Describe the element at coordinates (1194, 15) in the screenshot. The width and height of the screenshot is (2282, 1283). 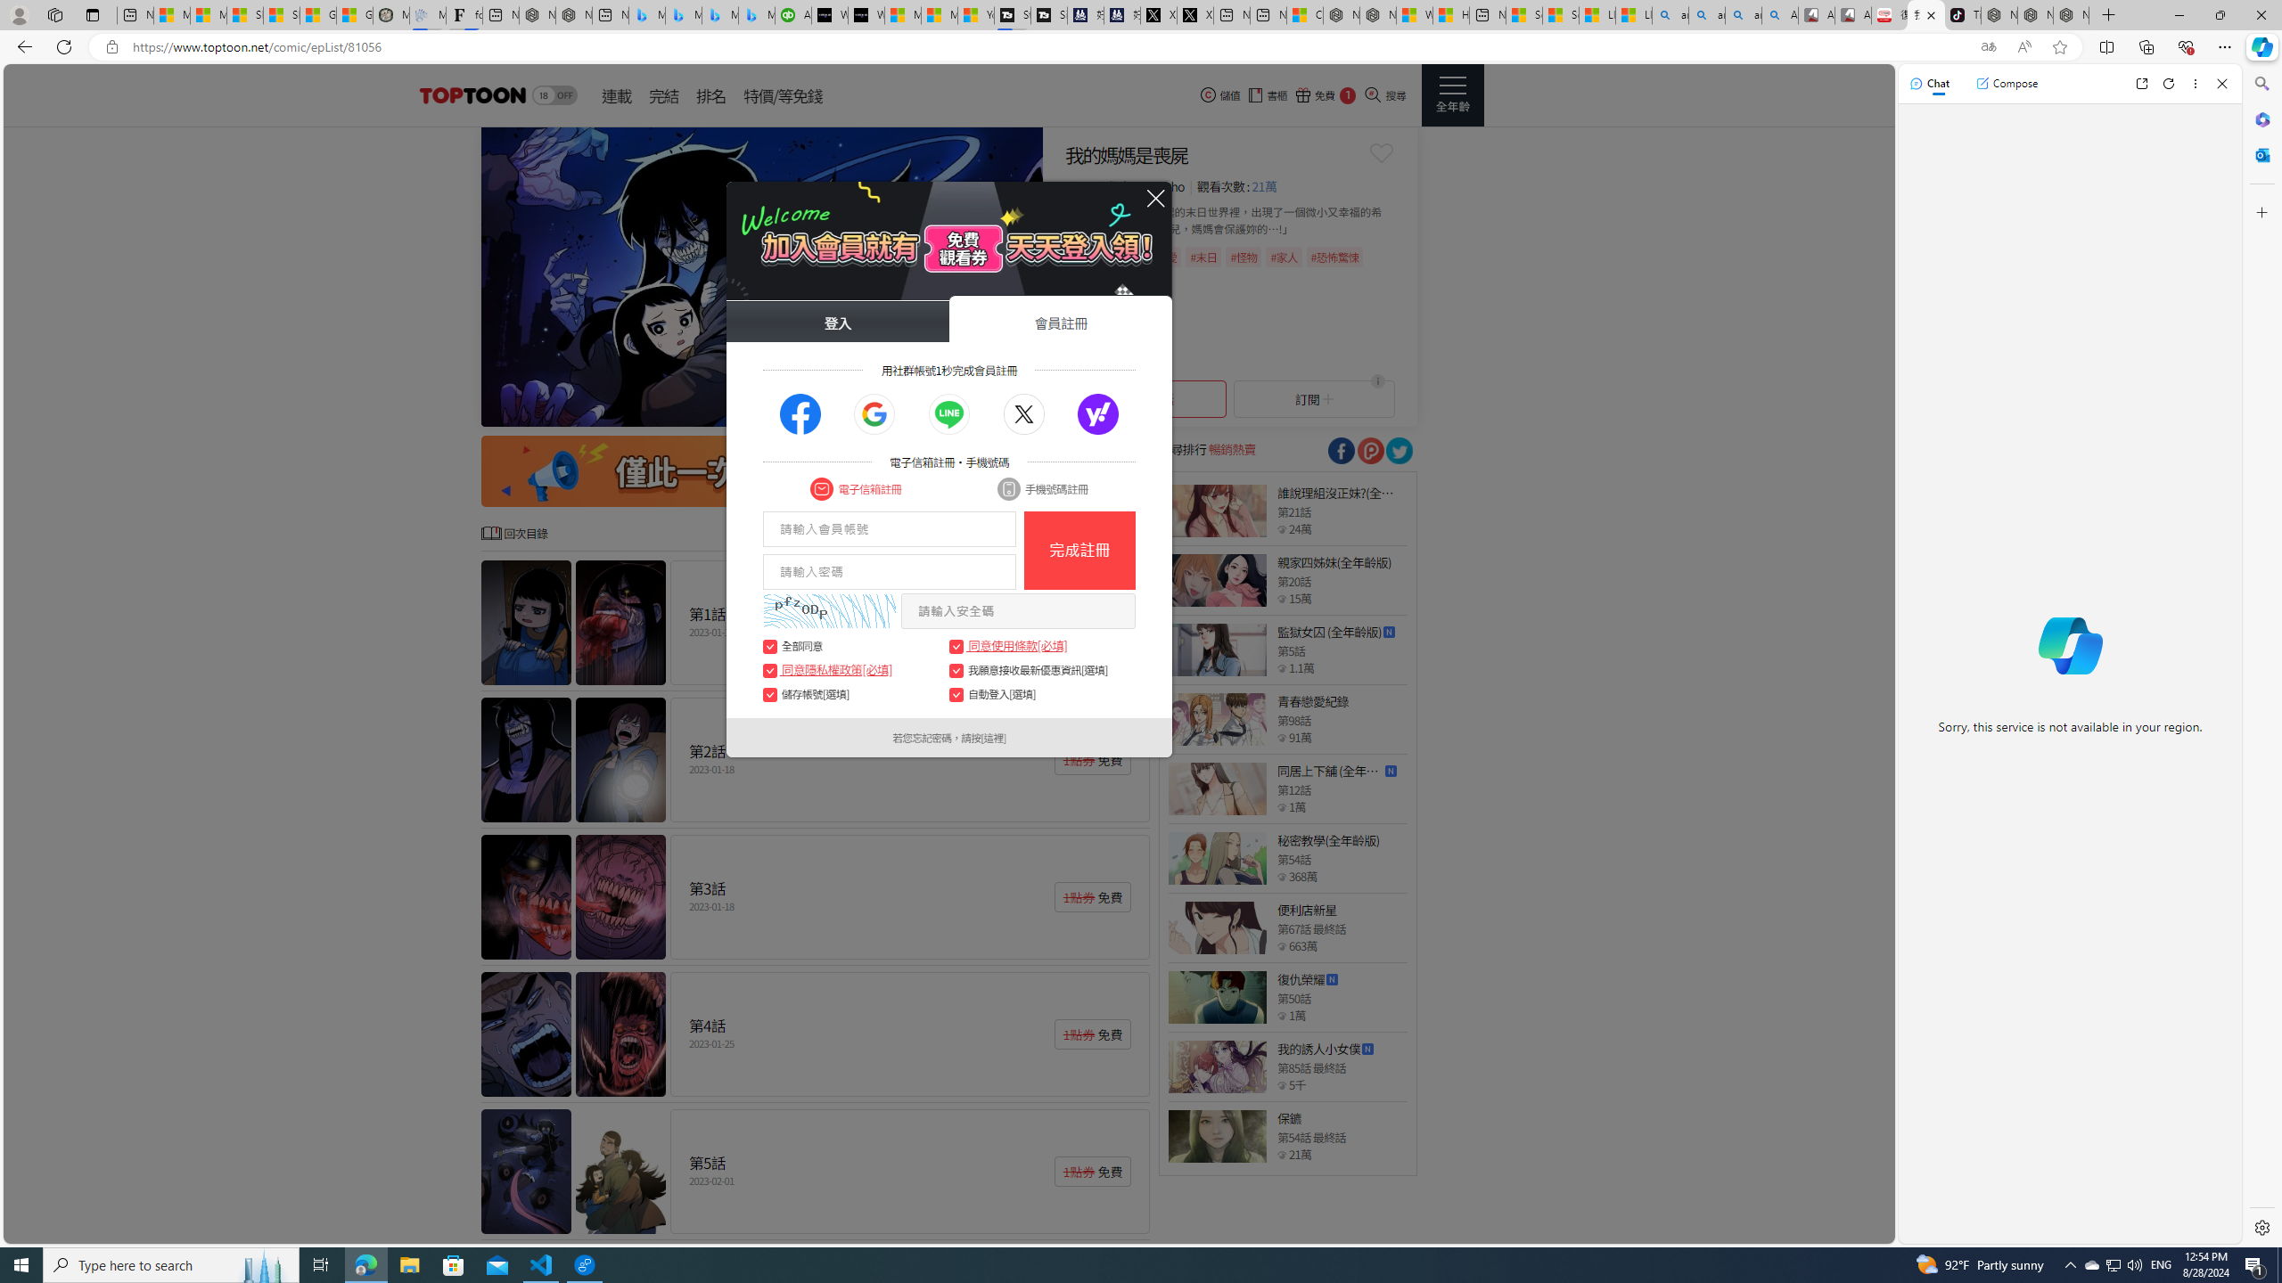
I see `X` at that location.